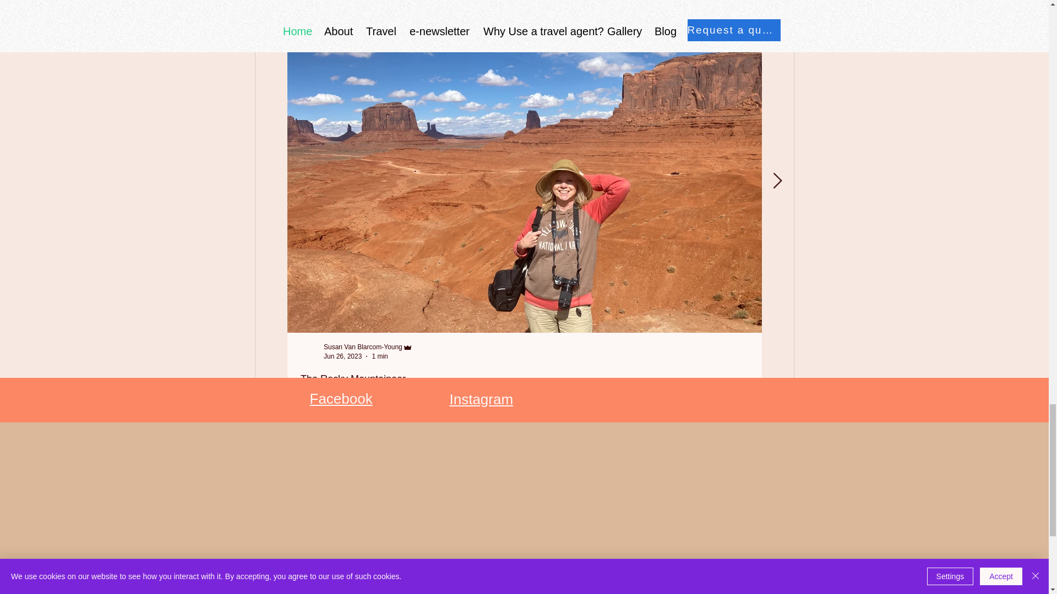 This screenshot has height=594, width=1057. What do you see at coordinates (856, 356) in the screenshot?
I see `2 min` at bounding box center [856, 356].